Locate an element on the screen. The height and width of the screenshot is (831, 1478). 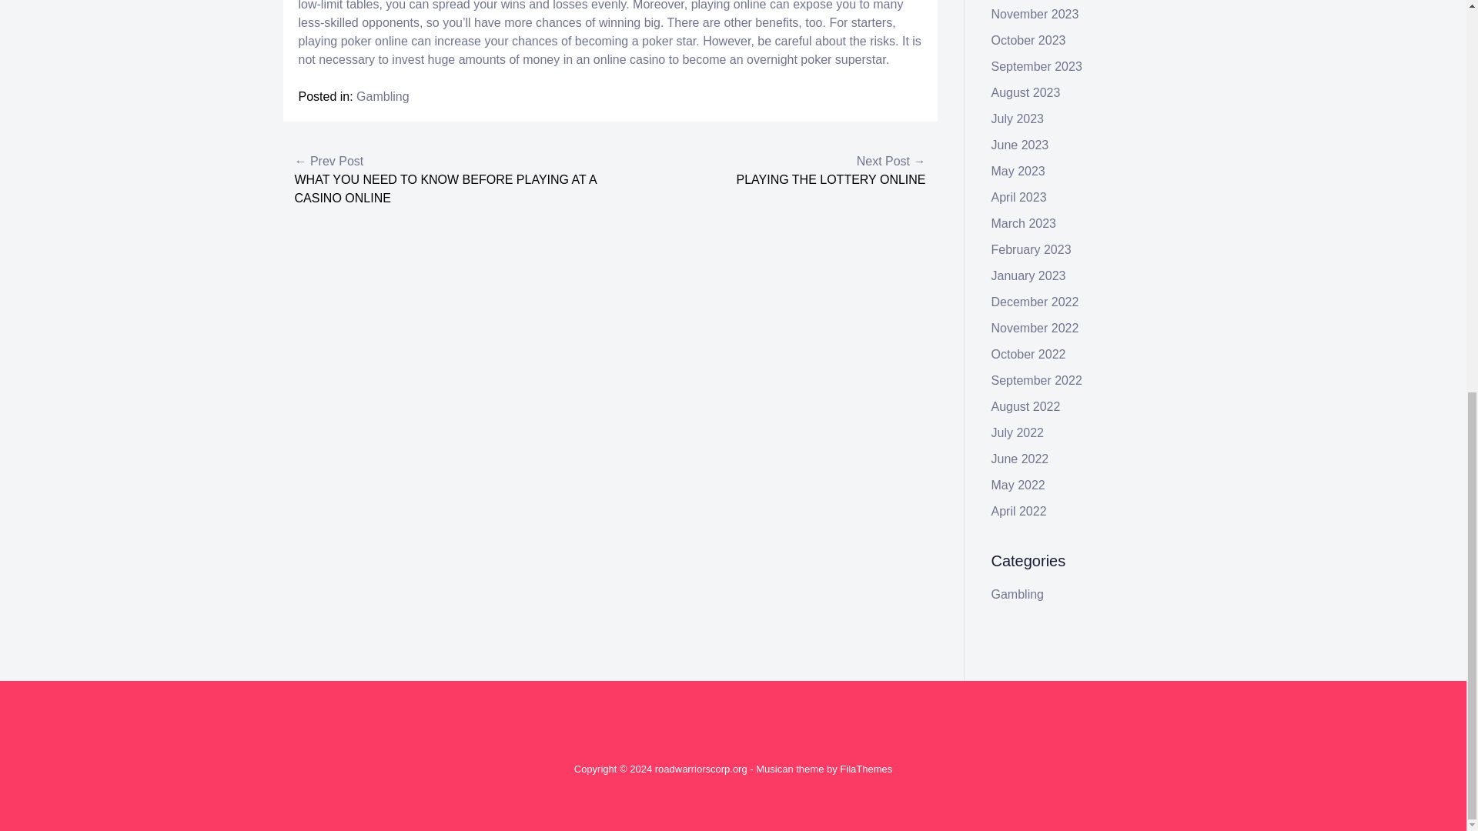
January 2023 is located at coordinates (1028, 275).